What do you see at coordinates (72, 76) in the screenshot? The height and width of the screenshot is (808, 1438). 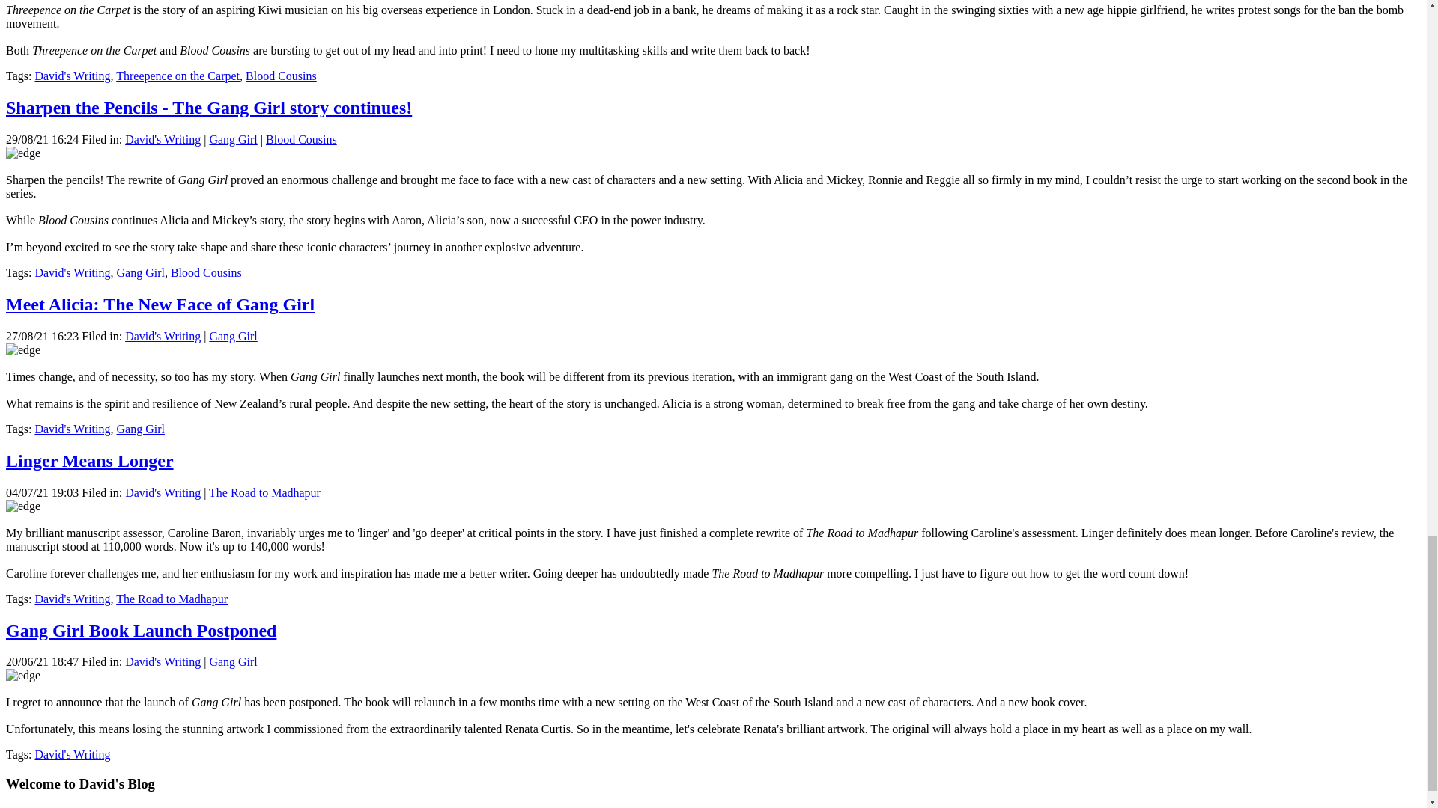 I see `David's Writing` at bounding box center [72, 76].